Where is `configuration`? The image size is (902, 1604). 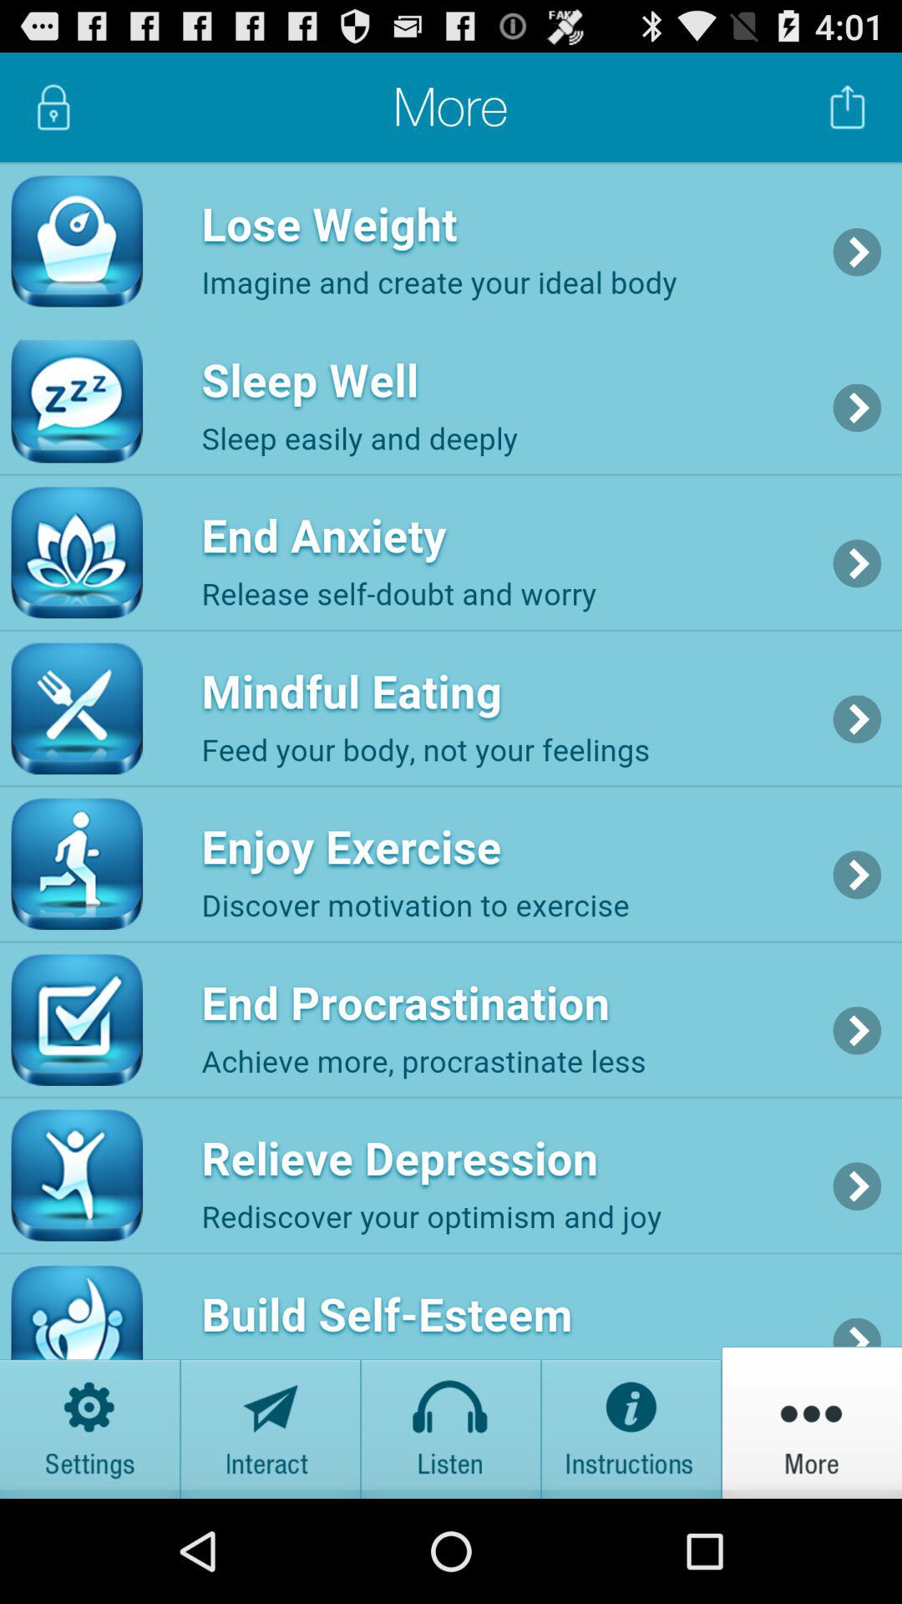 configuration is located at coordinates (90, 1422).